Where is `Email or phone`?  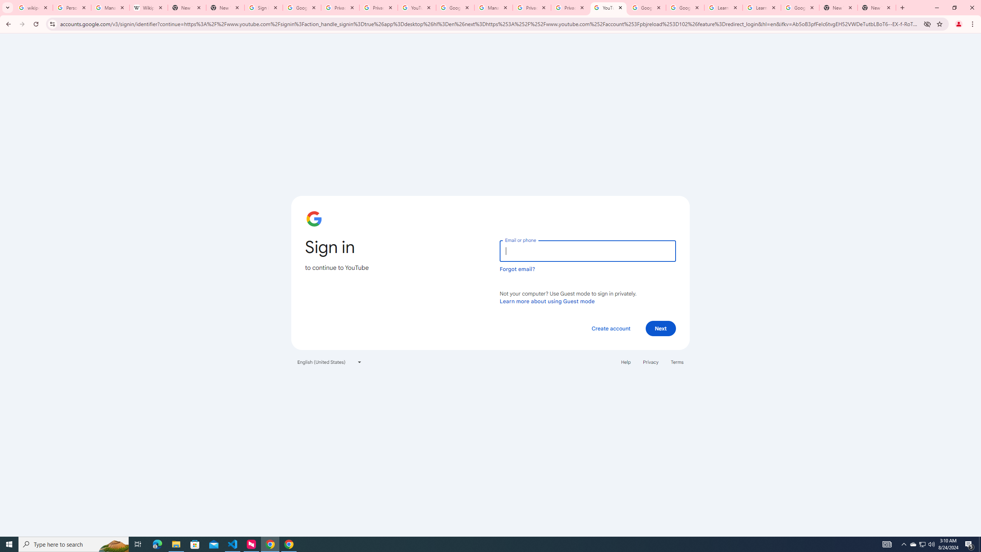 Email or phone is located at coordinates (587, 251).